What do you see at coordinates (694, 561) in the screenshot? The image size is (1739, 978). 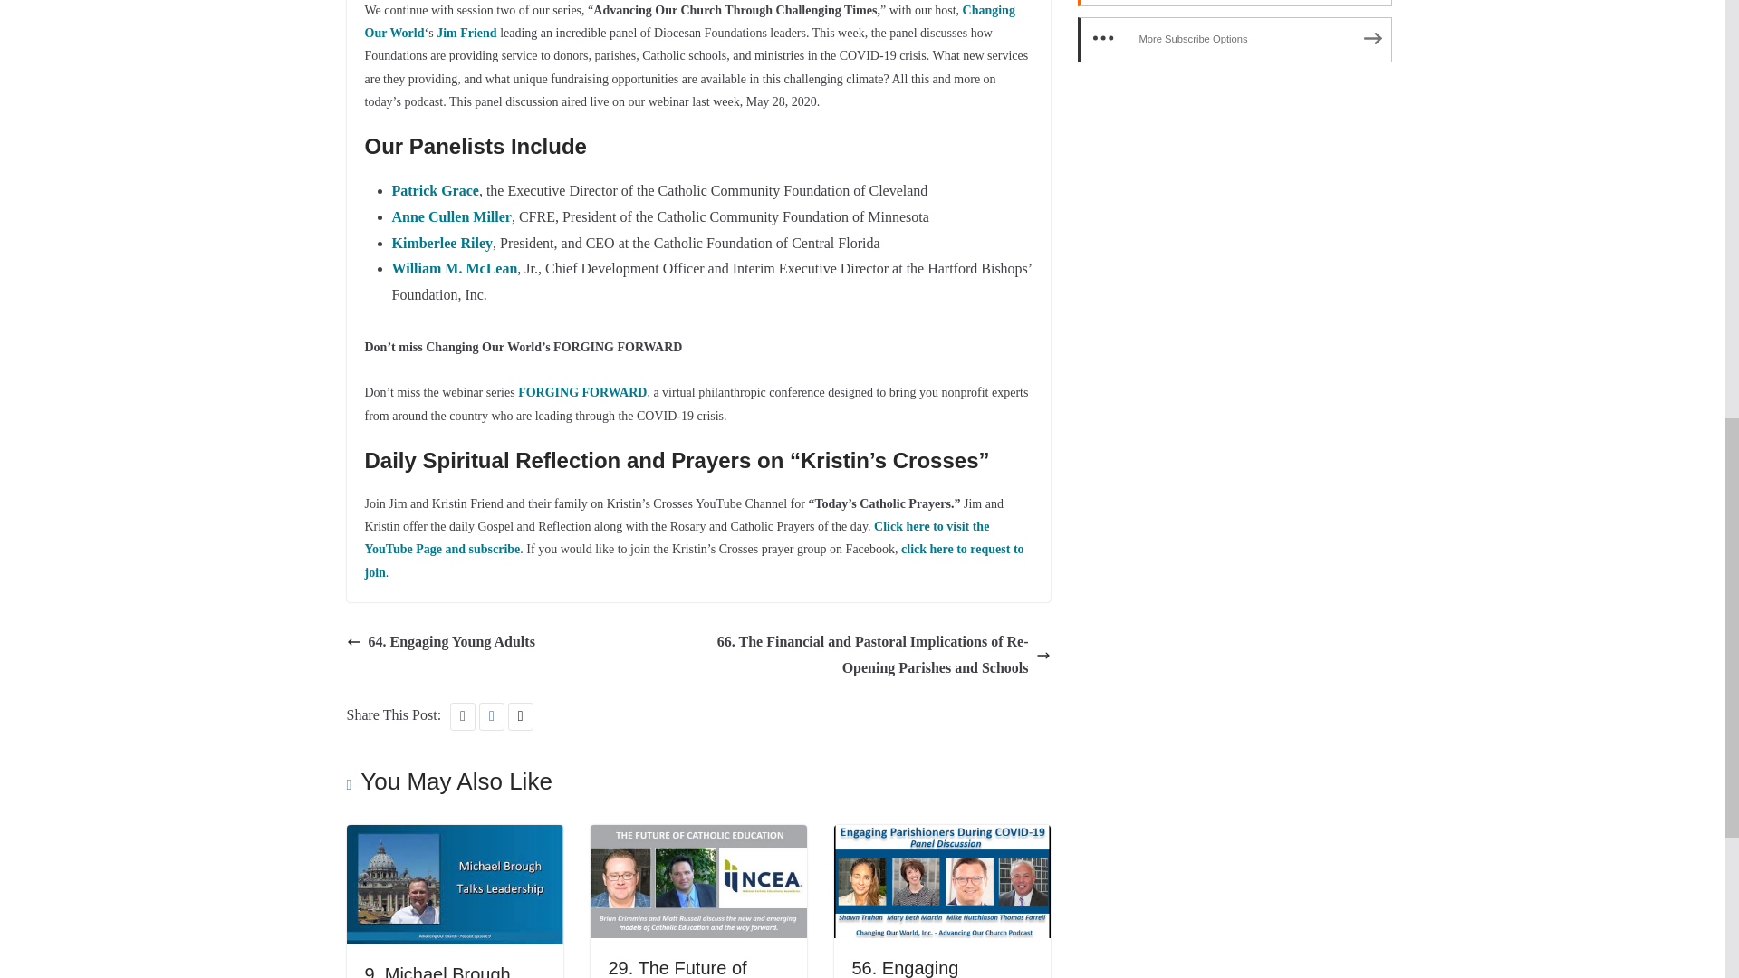 I see `click here to request to join` at bounding box center [694, 561].